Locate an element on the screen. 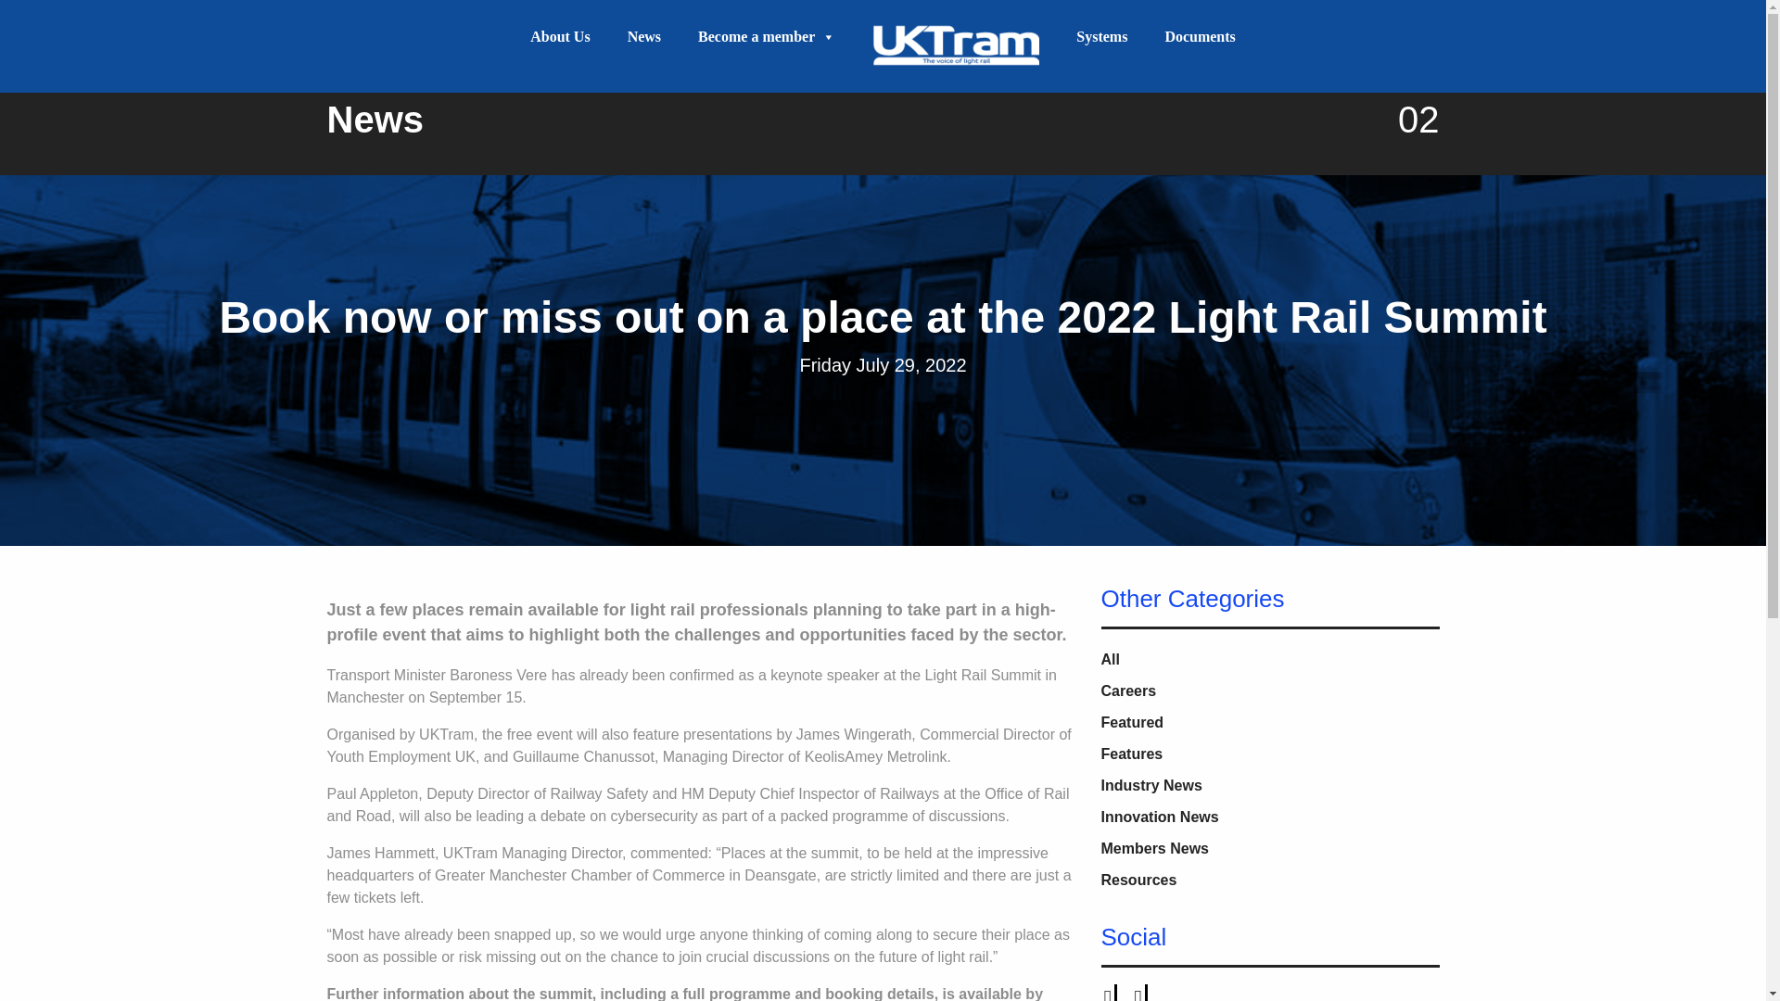 This screenshot has height=1001, width=1780. Careers is located at coordinates (1129, 690).